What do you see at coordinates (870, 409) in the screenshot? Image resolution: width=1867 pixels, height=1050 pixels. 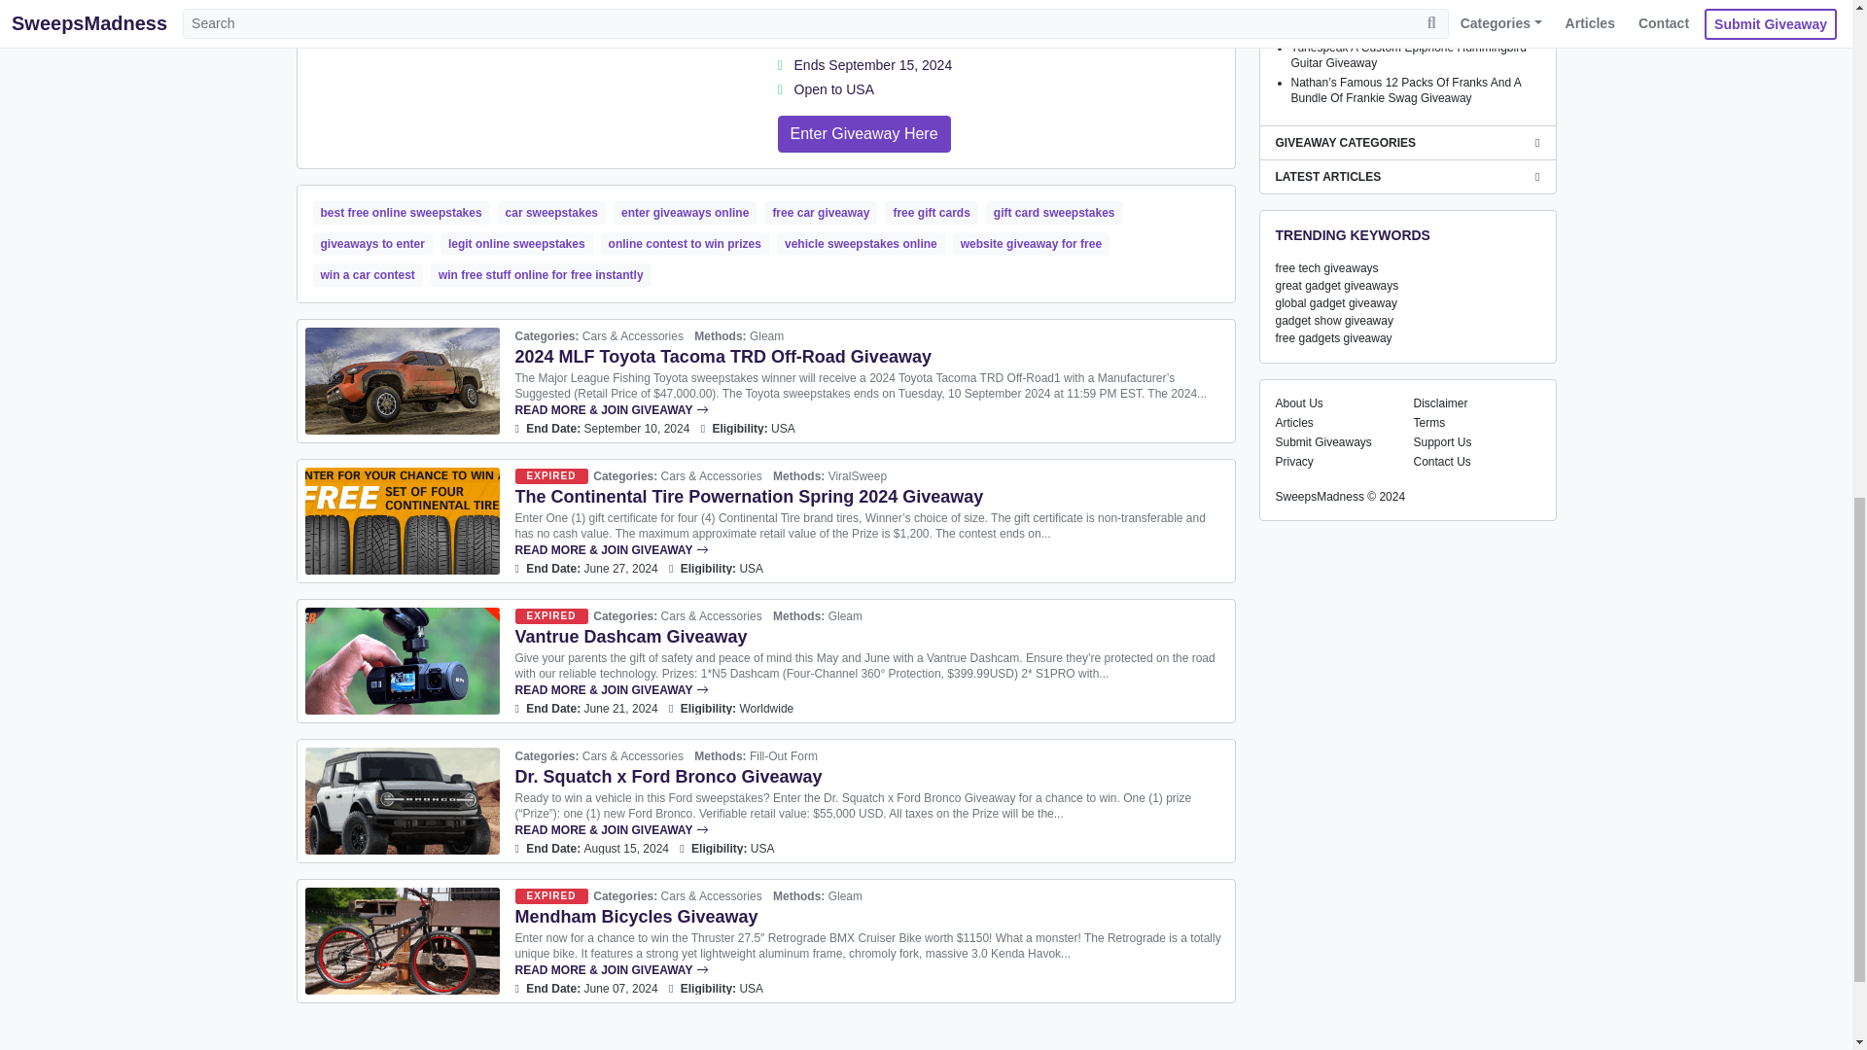 I see `2024 MLF Toyota Tacoma TRD Off-Road Giveaway` at bounding box center [870, 409].